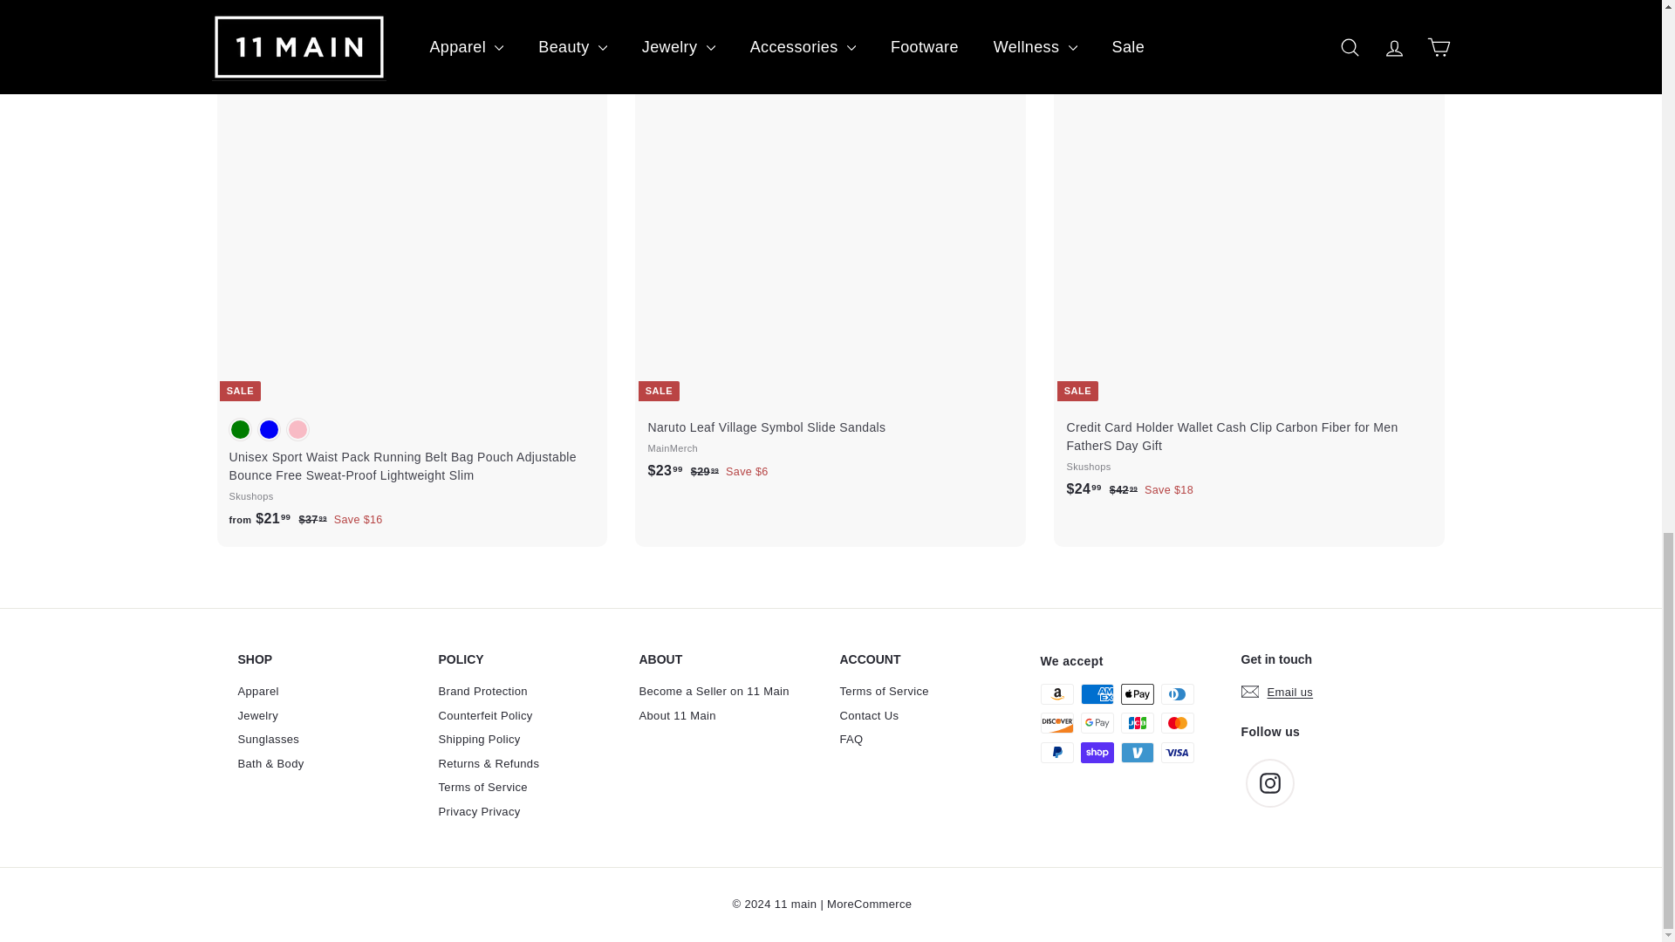  Describe the element at coordinates (1176, 694) in the screenshot. I see `Diners Club` at that location.